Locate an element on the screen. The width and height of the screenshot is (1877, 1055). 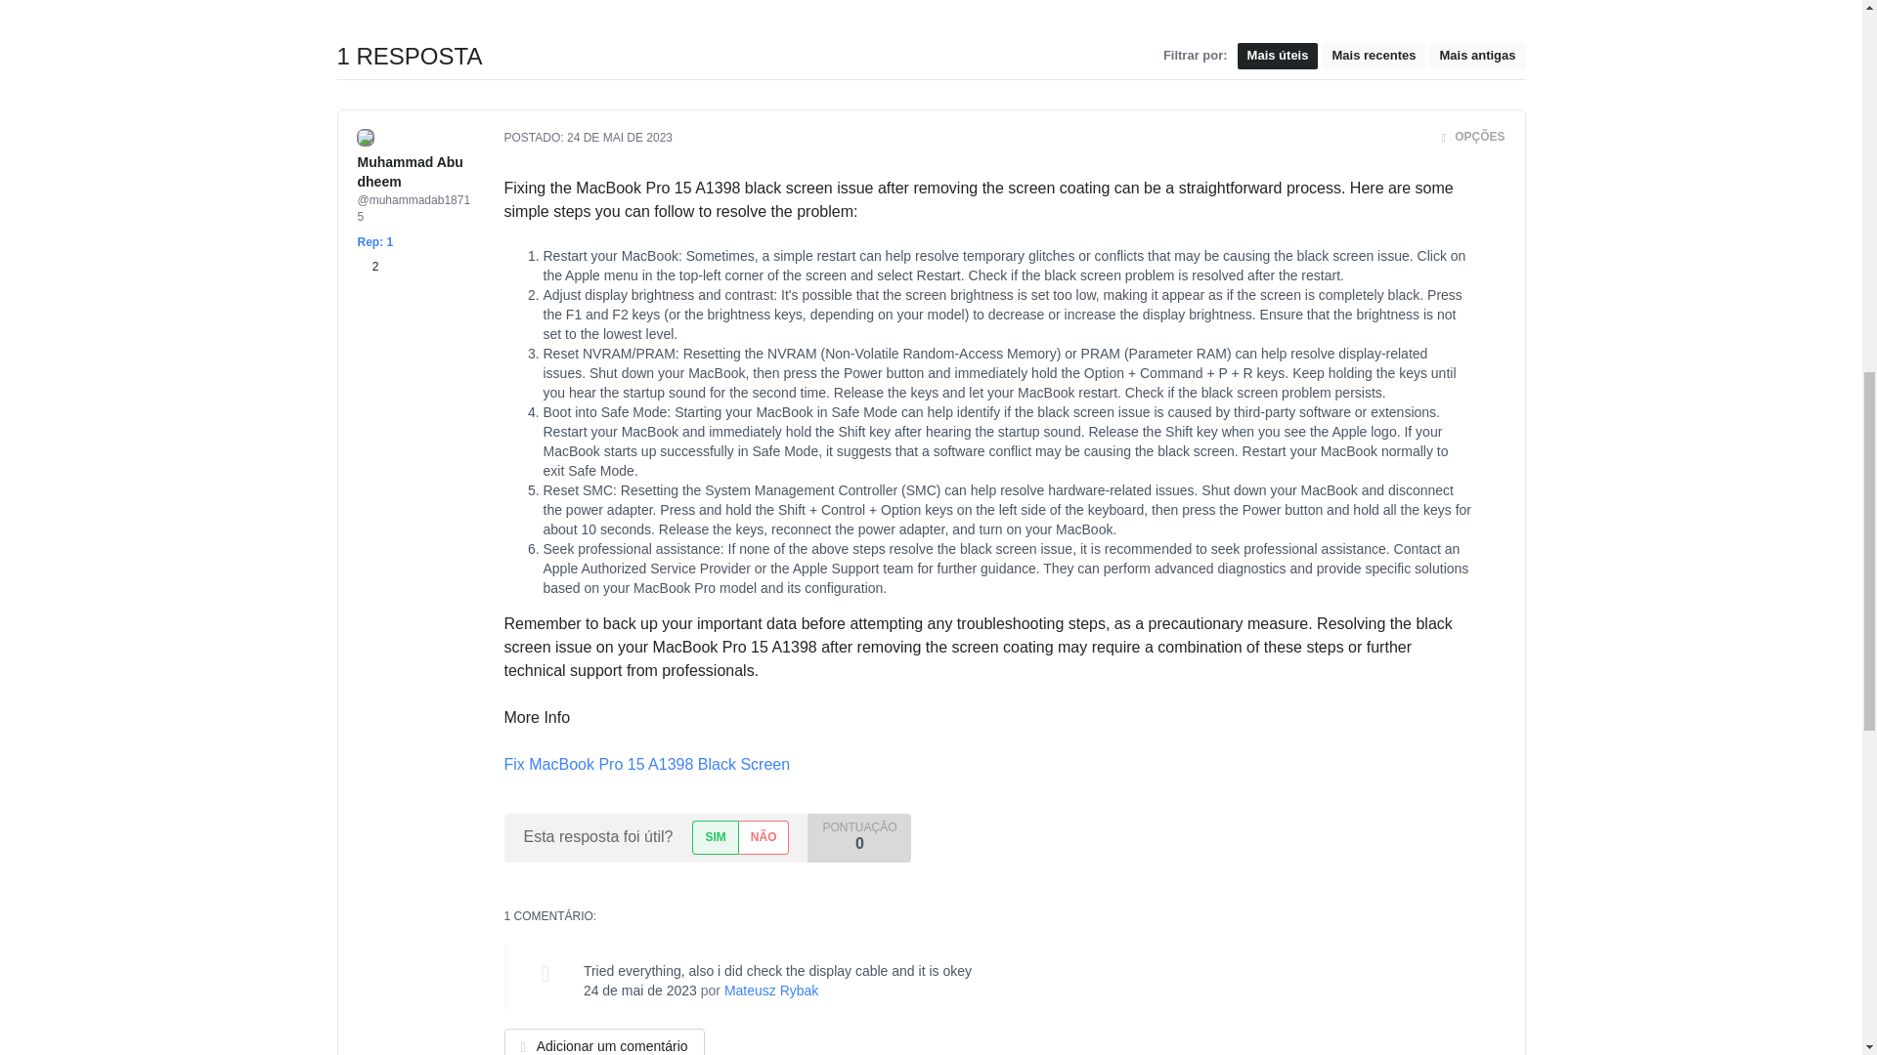
Mais antigas is located at coordinates (1476, 57).